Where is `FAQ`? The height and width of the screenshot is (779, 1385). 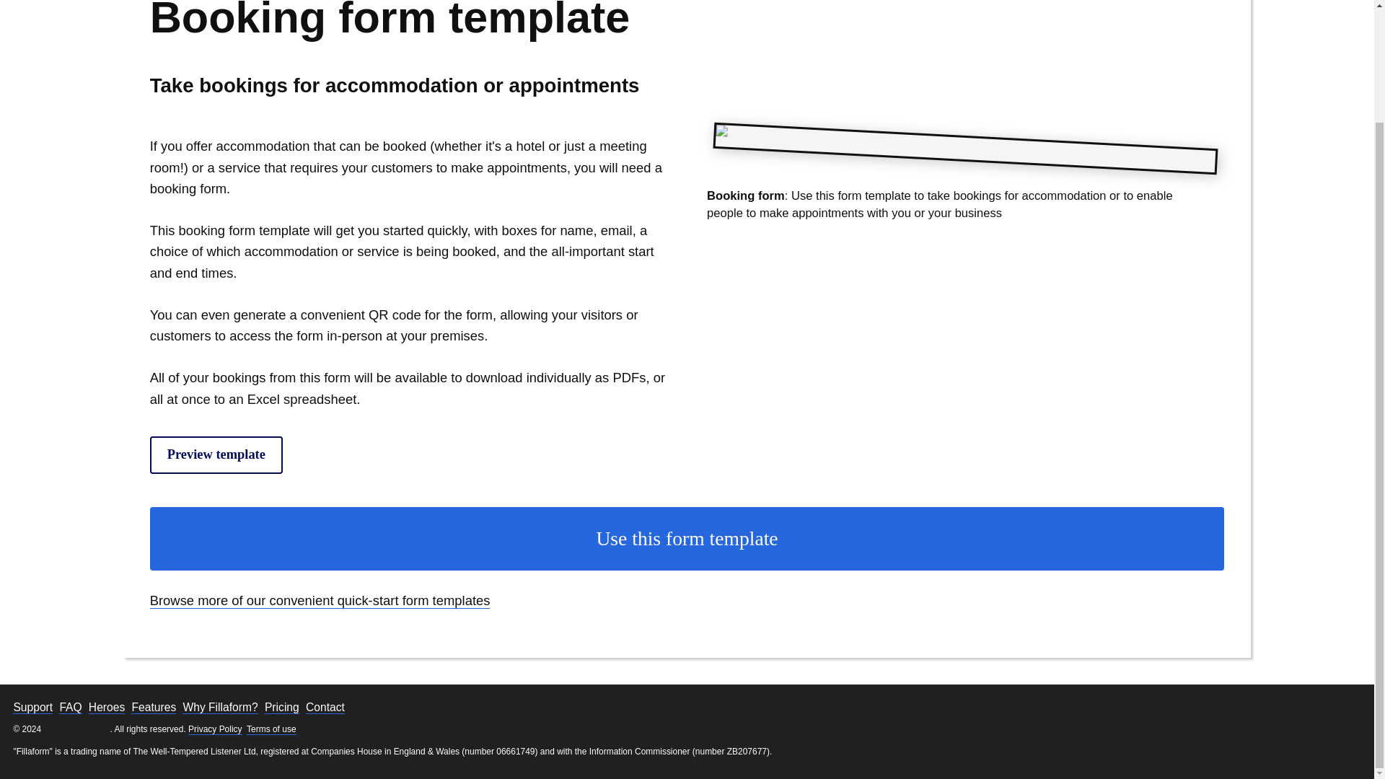
FAQ is located at coordinates (71, 708).